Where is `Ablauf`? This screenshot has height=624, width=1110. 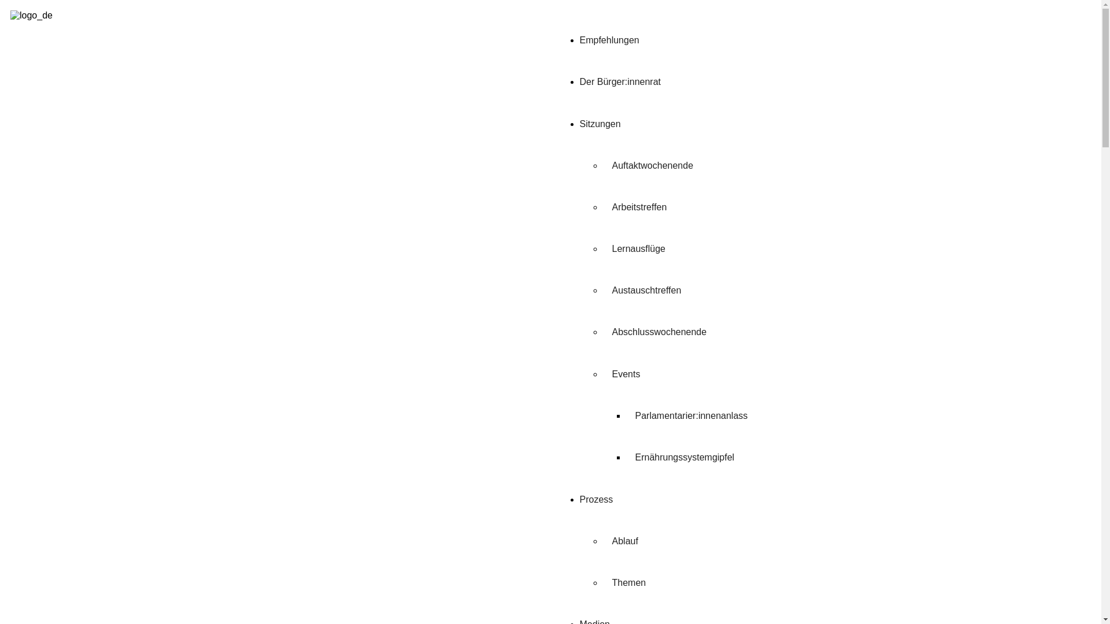 Ablauf is located at coordinates (624, 541).